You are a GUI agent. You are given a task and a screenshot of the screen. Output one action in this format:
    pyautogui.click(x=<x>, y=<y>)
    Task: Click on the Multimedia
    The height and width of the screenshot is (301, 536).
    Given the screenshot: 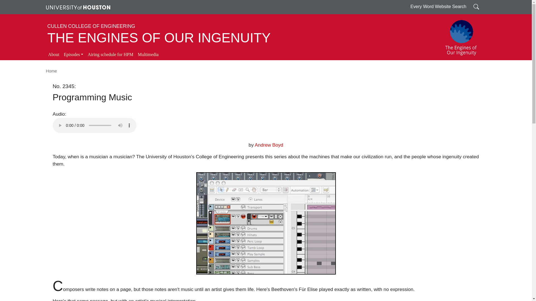 What is the action you would take?
    pyautogui.click(x=148, y=55)
    